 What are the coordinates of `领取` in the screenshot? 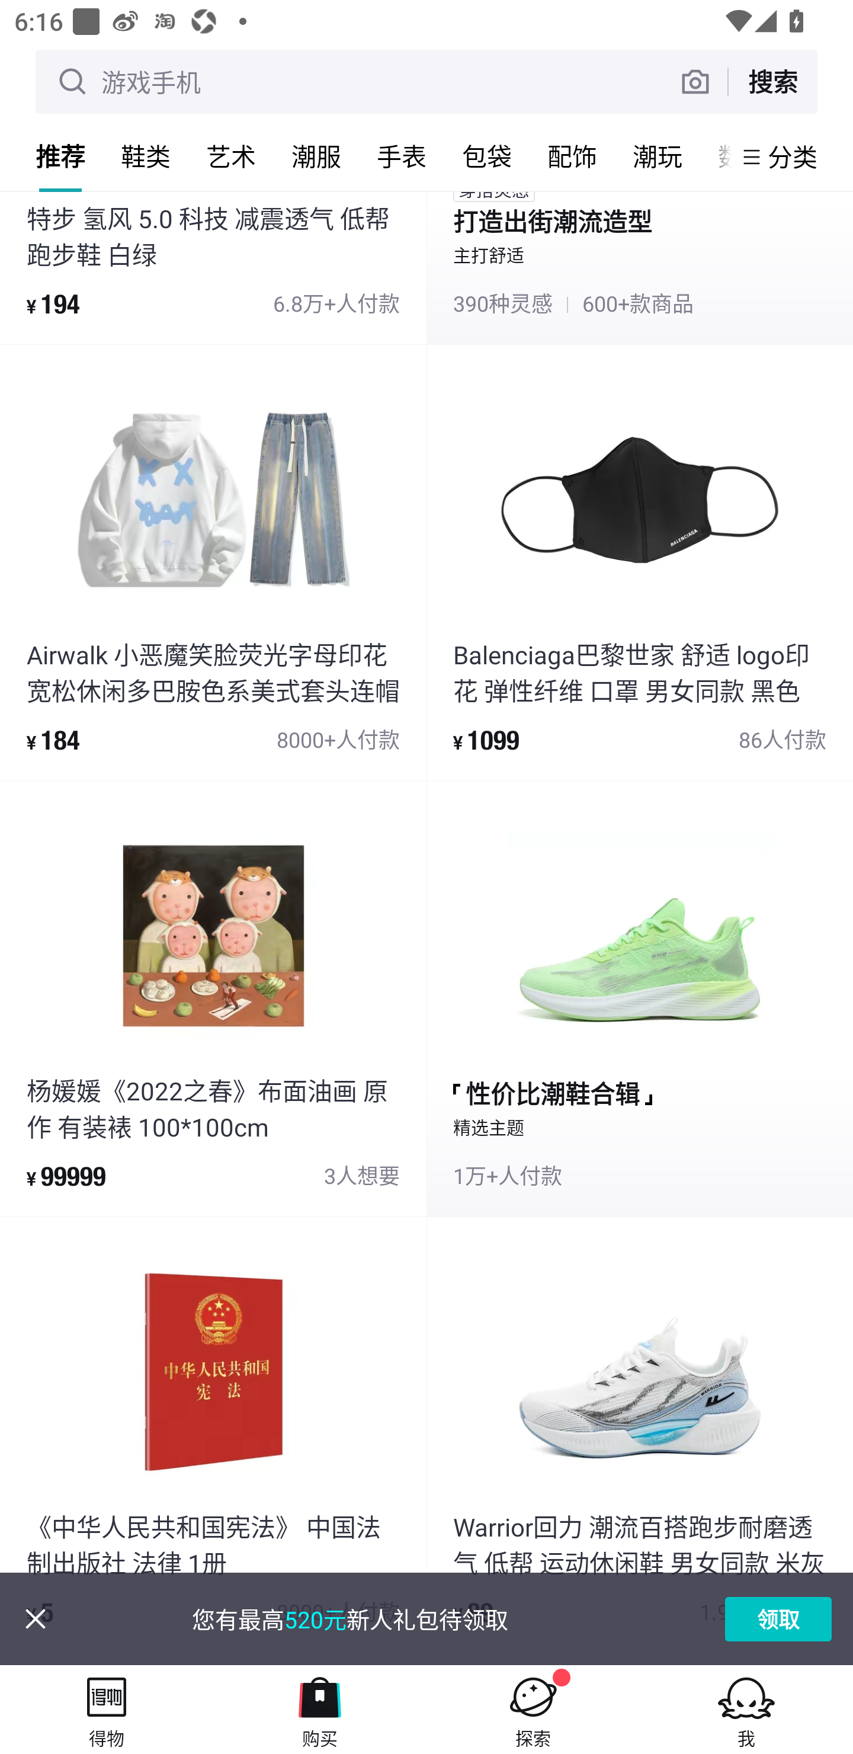 It's located at (778, 1619).